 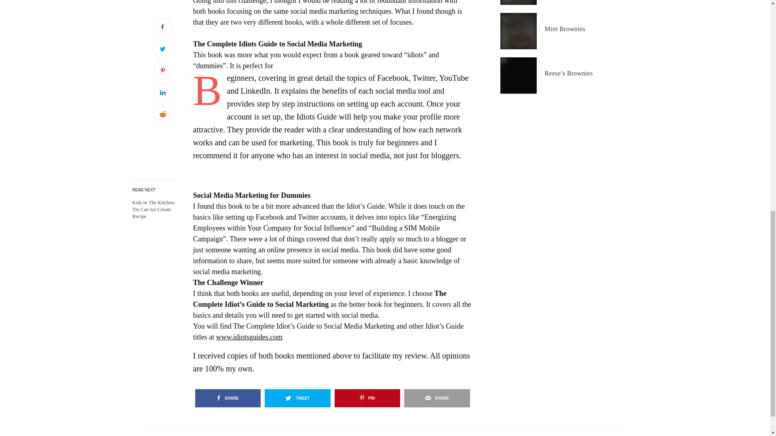 What do you see at coordinates (437, 398) in the screenshot?
I see `SHARE` at bounding box center [437, 398].